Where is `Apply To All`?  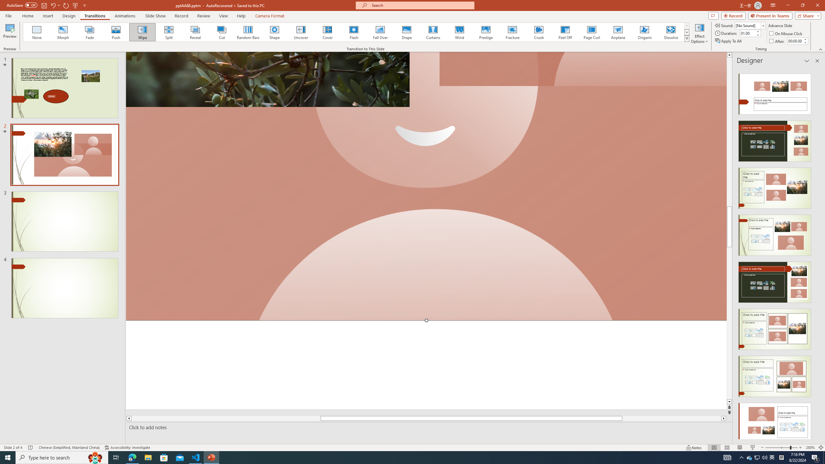 Apply To All is located at coordinates (729, 41).